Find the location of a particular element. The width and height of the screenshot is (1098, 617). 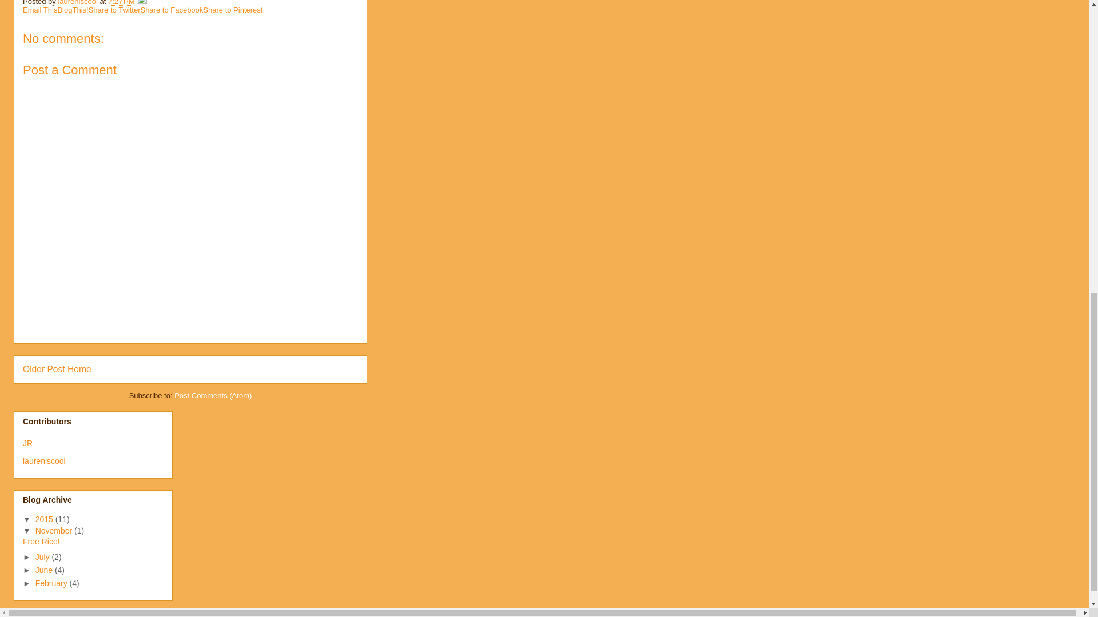

2015 is located at coordinates (45, 519).